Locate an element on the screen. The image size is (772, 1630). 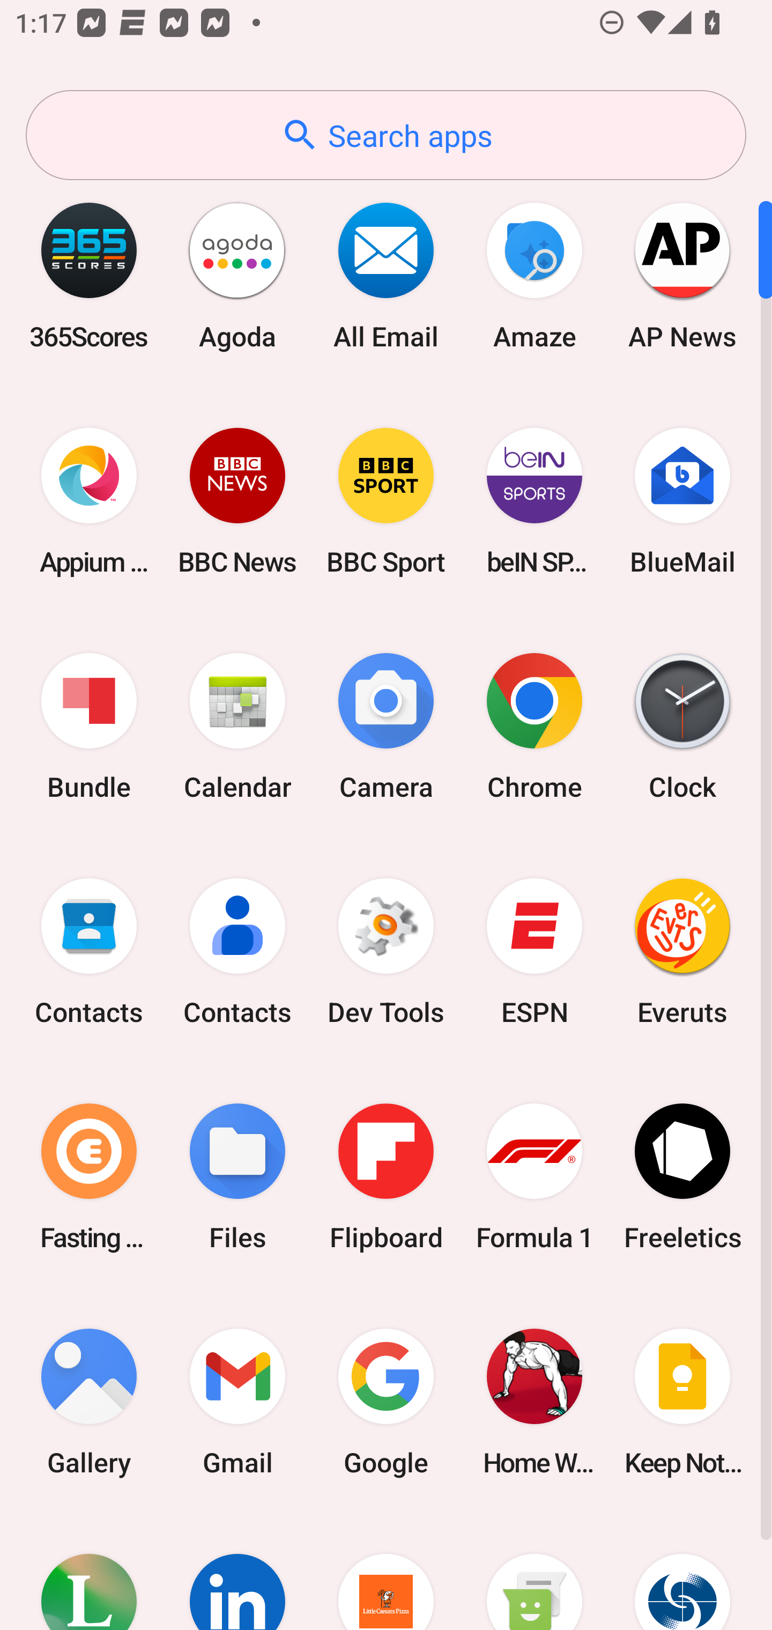
Dev Tools is located at coordinates (386, 952).